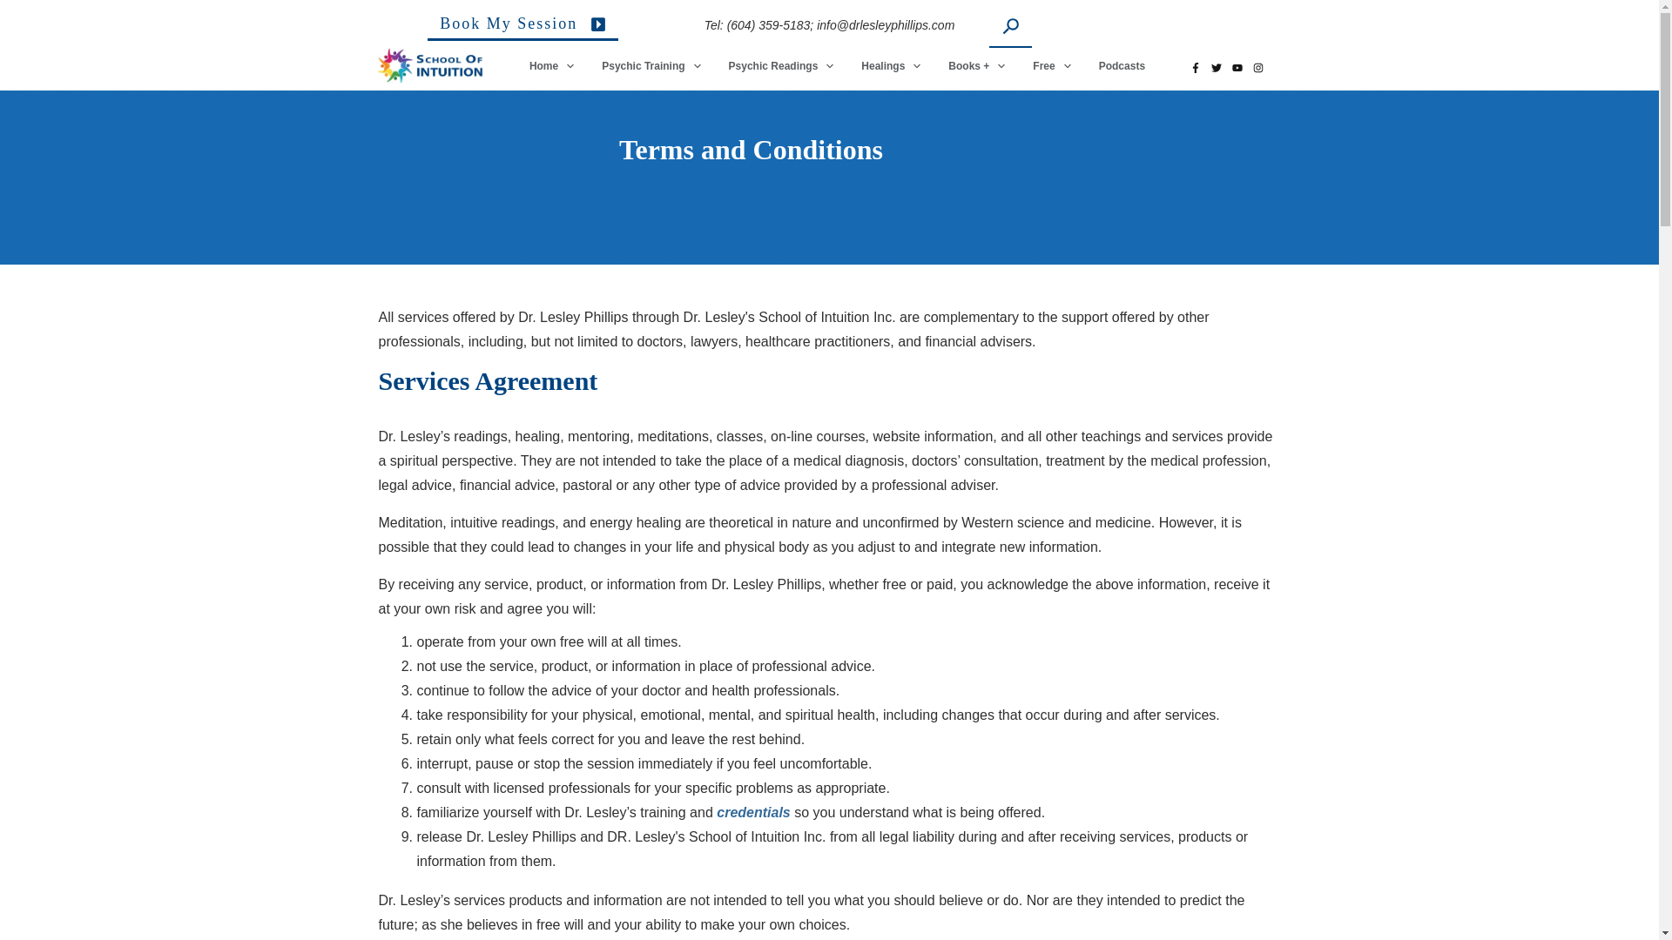 The width and height of the screenshot is (1672, 940). Describe the element at coordinates (1122, 65) in the screenshot. I see `Podcasts` at that location.